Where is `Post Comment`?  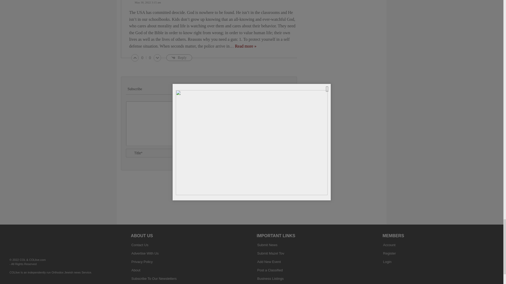
Post Comment is located at coordinates (272, 157).